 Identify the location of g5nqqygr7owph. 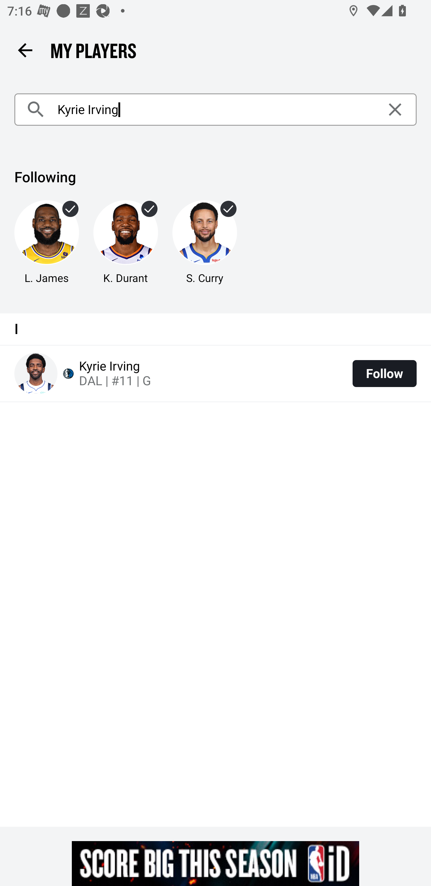
(215, 863).